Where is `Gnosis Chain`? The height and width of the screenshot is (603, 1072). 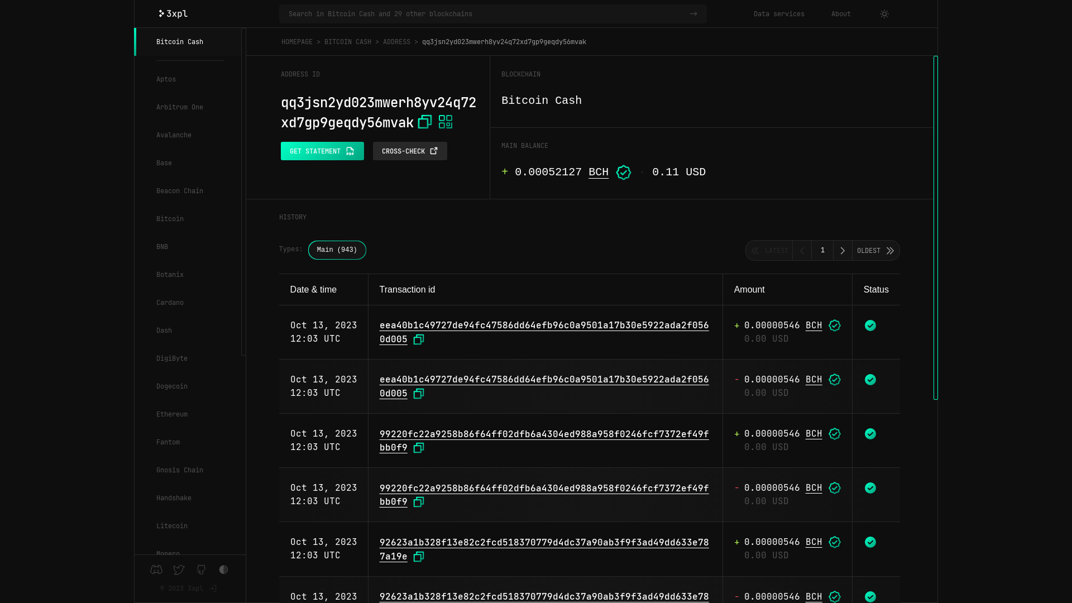 Gnosis Chain is located at coordinates (188, 470).